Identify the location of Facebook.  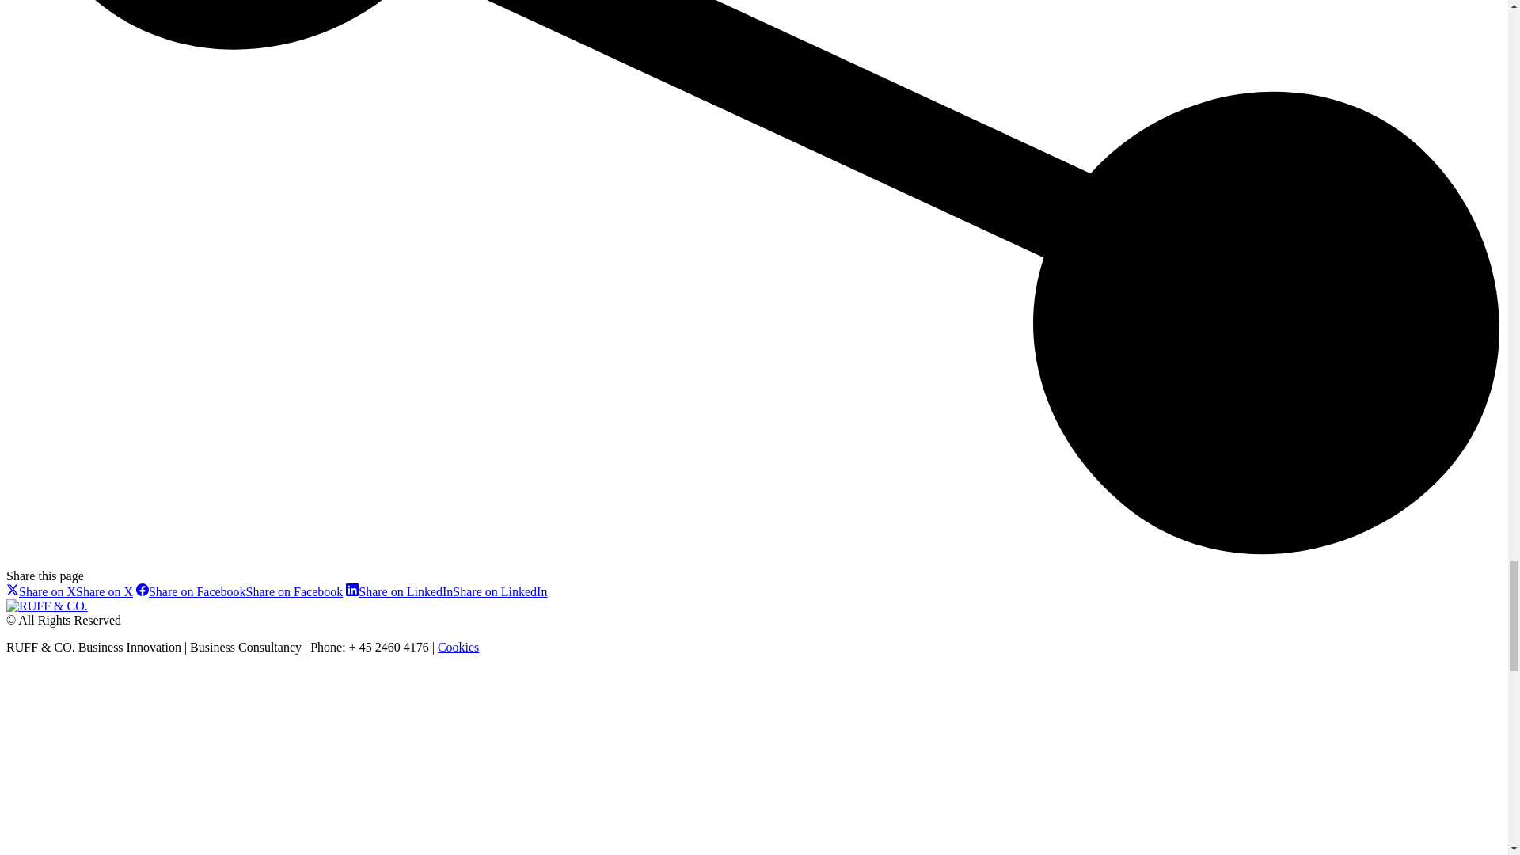
(239, 591).